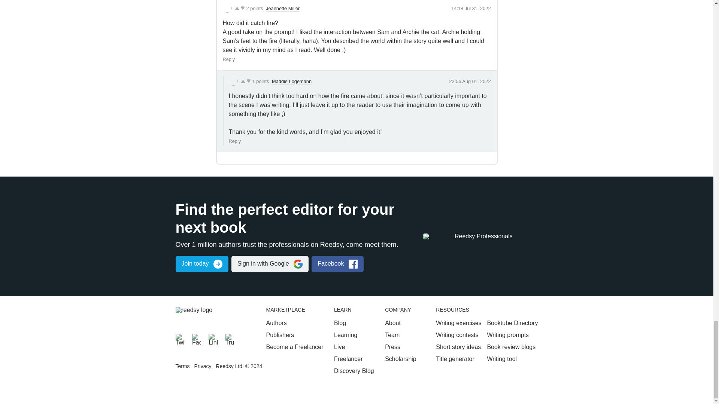  Describe the element at coordinates (213, 338) in the screenshot. I see `LinkedIn` at that location.